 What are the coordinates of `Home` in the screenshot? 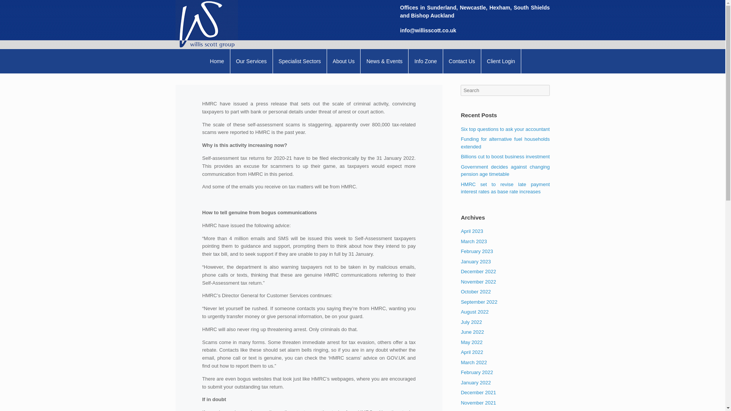 It's located at (217, 61).